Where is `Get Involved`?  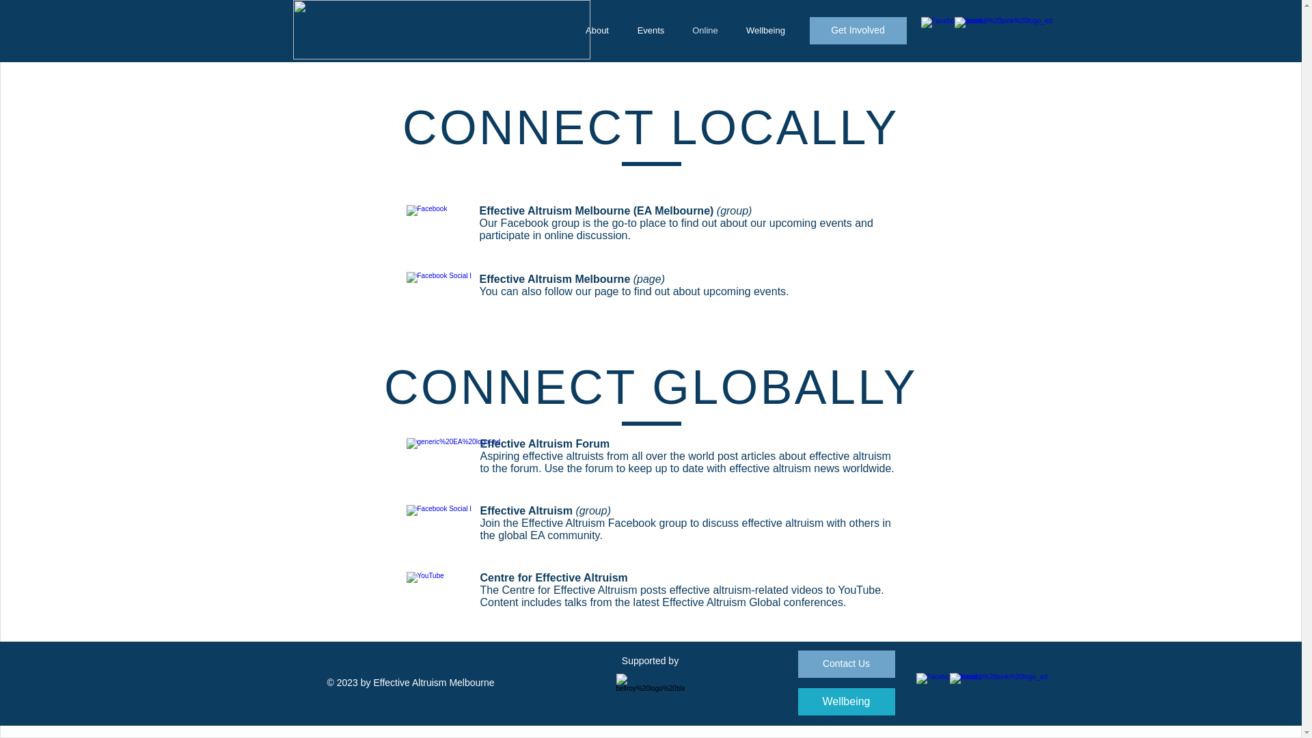
Get Involved is located at coordinates (858, 30).